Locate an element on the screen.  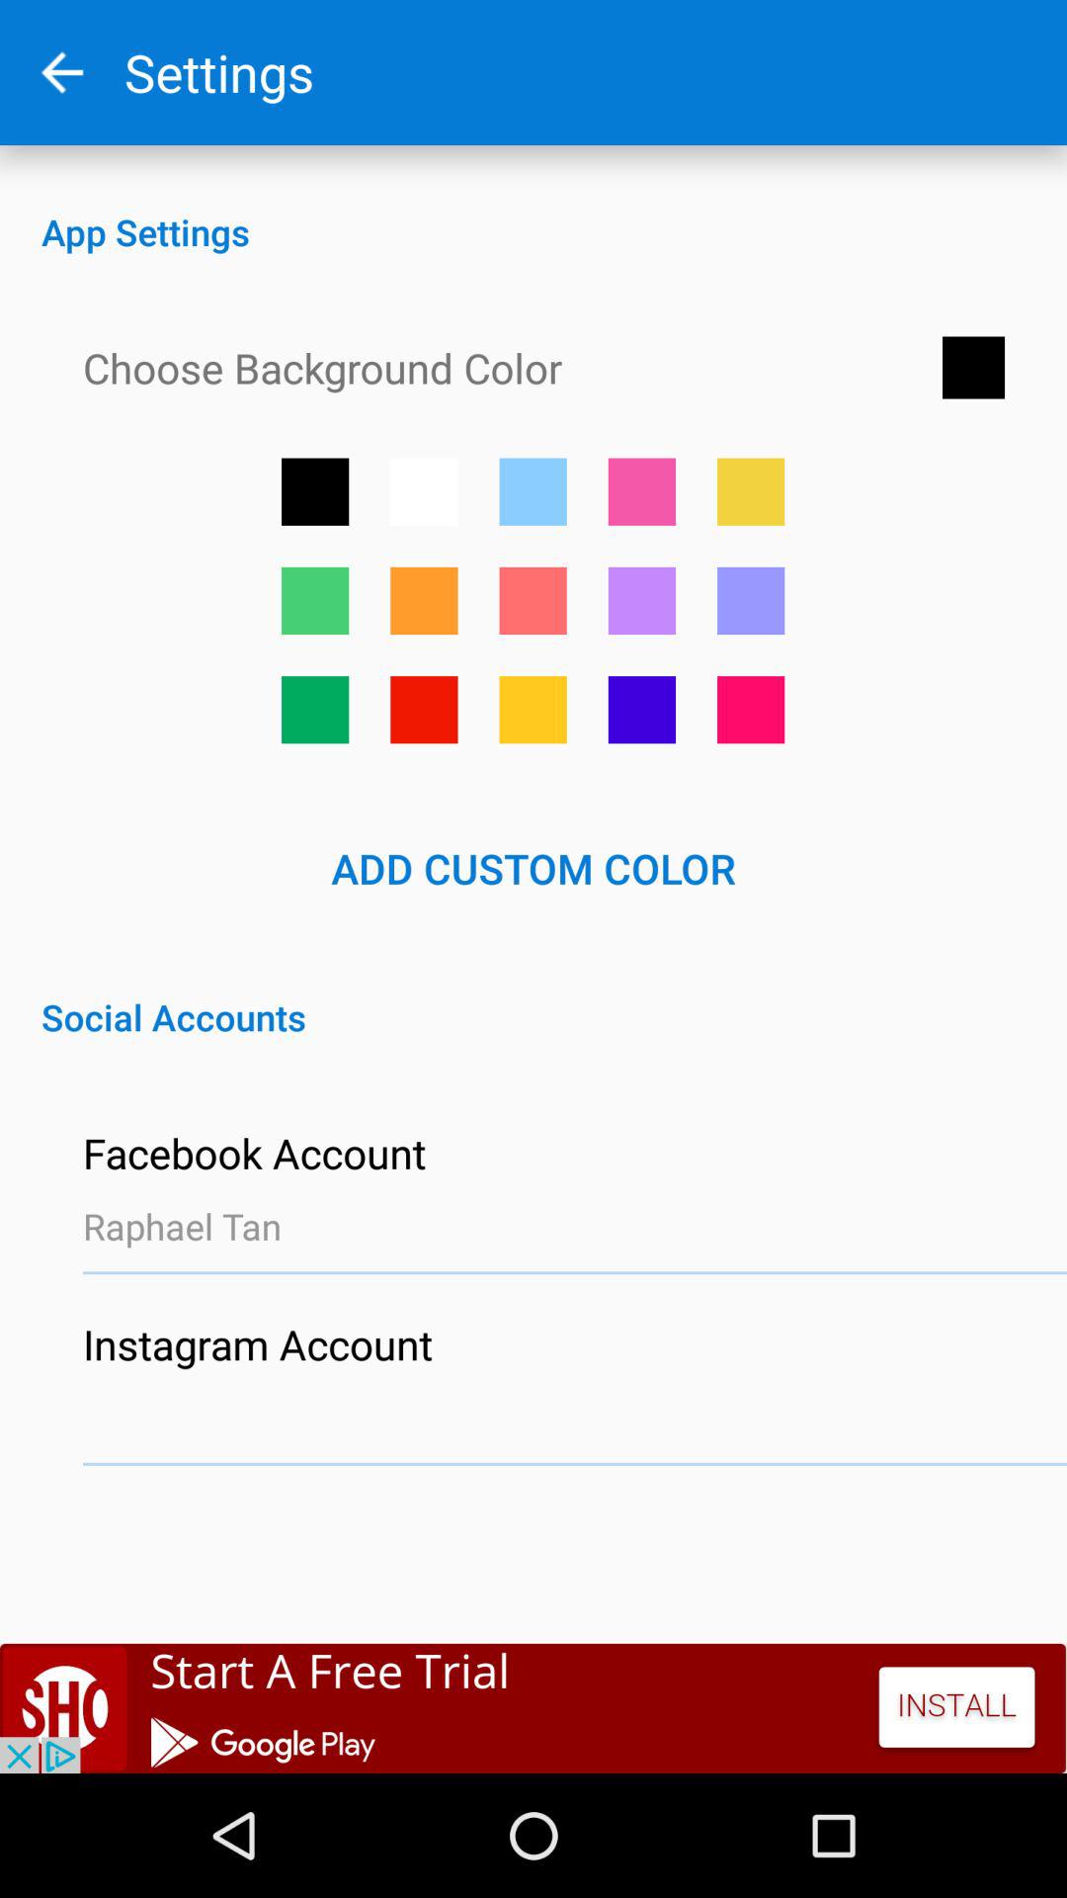
select color is located at coordinates (424, 601).